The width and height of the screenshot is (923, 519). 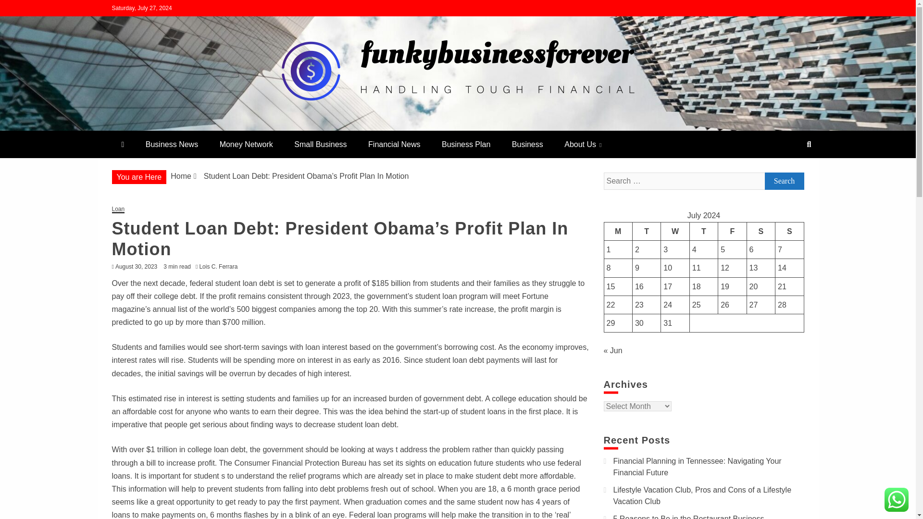 I want to click on August 30, 2023, so click(x=136, y=266).